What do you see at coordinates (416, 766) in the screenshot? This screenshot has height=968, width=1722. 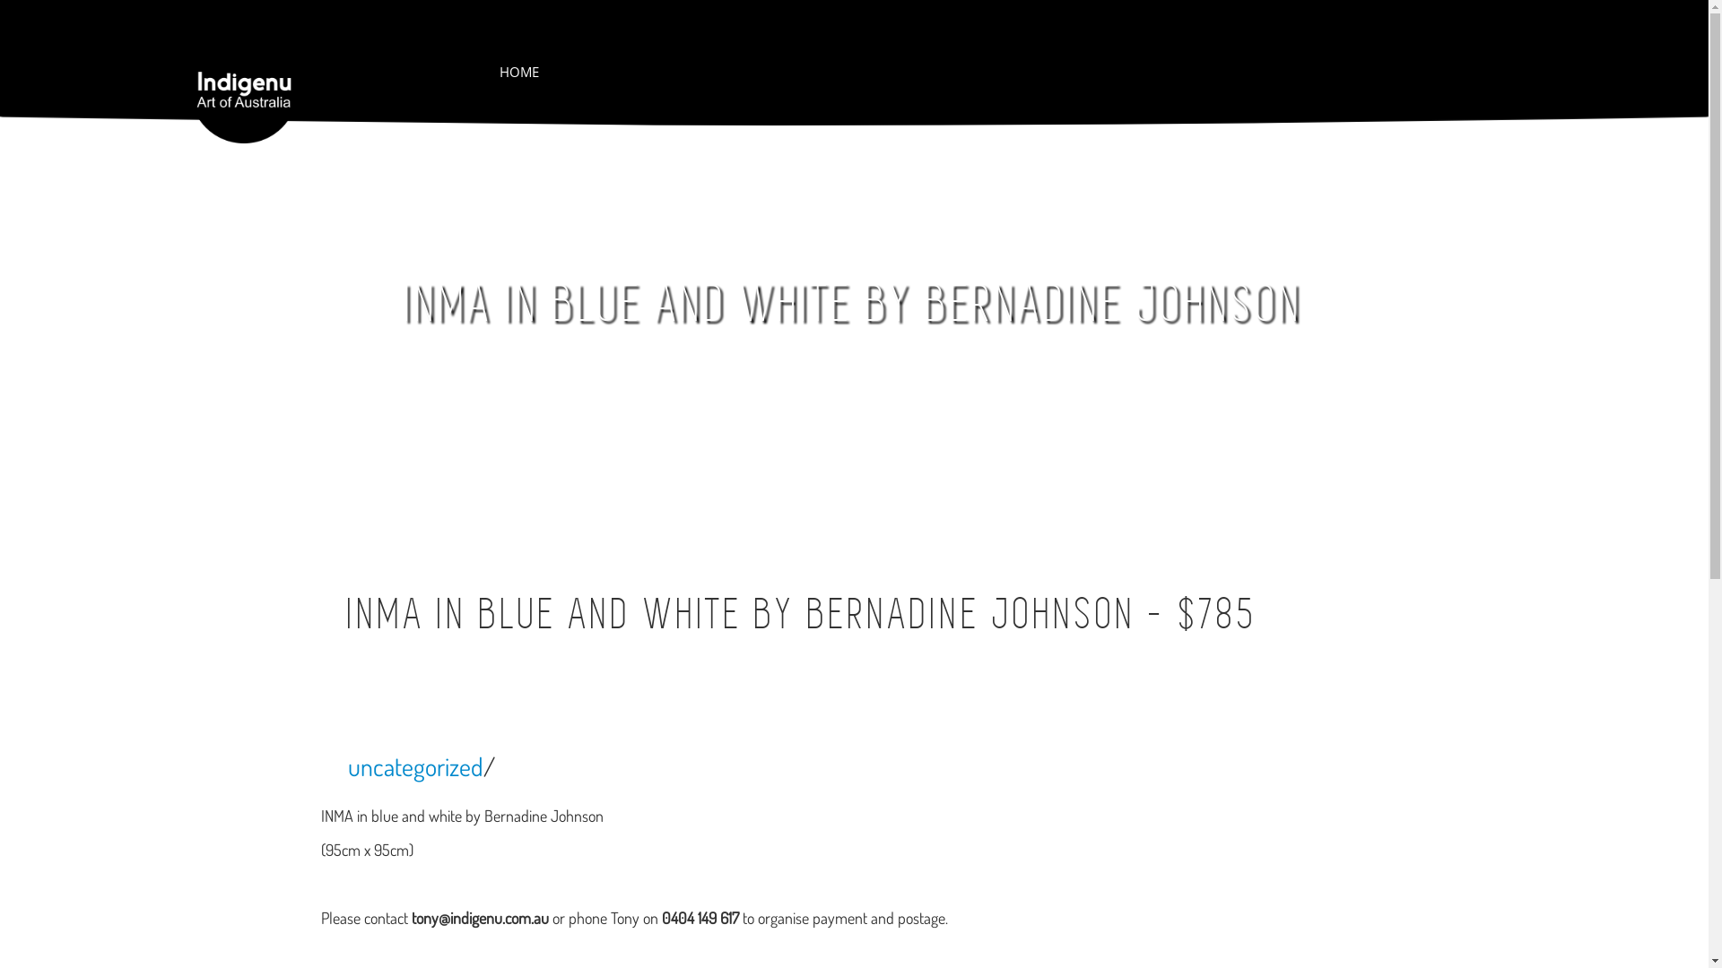 I see `uncategorized` at bounding box center [416, 766].